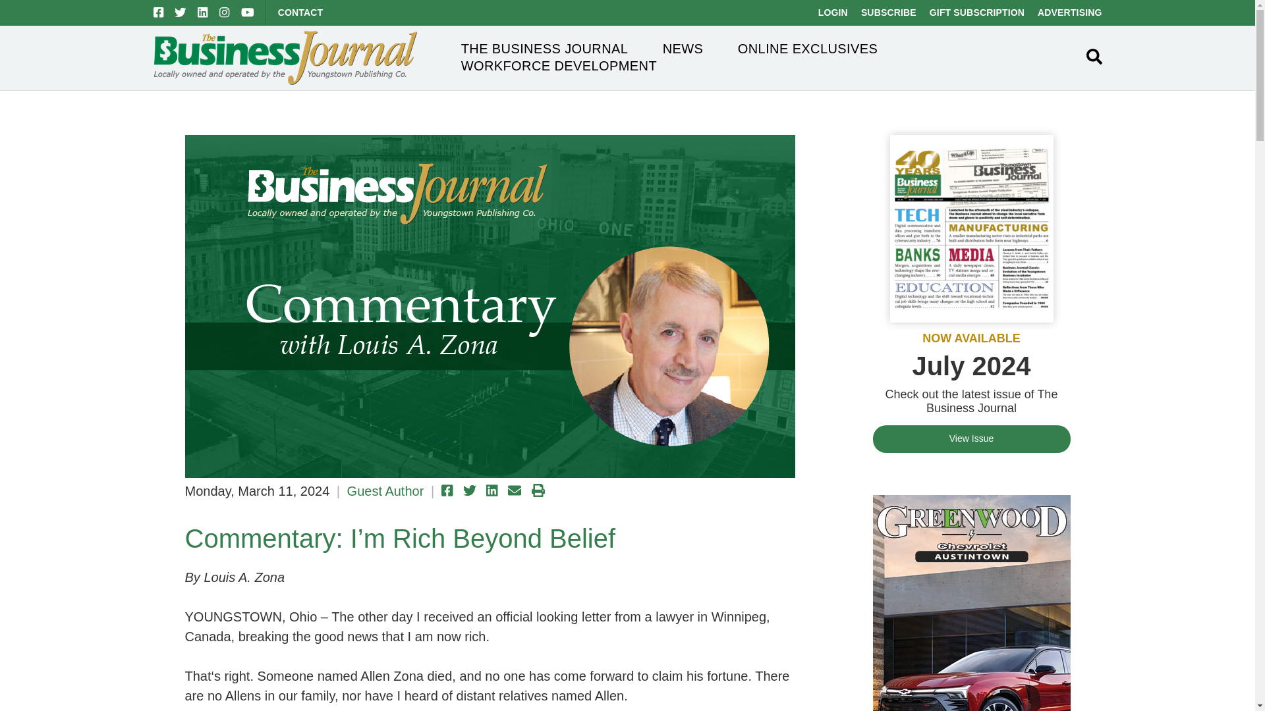  What do you see at coordinates (515, 490) in the screenshot?
I see `Share on email` at bounding box center [515, 490].